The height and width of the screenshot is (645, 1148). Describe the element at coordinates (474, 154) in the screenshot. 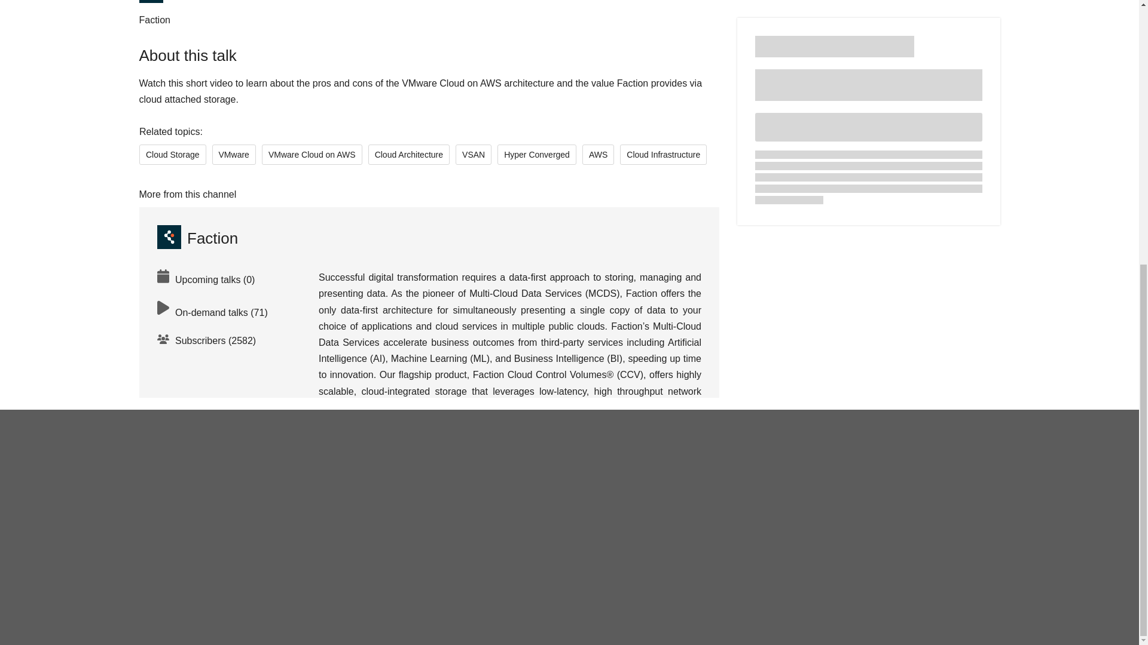

I see `VSAN` at that location.